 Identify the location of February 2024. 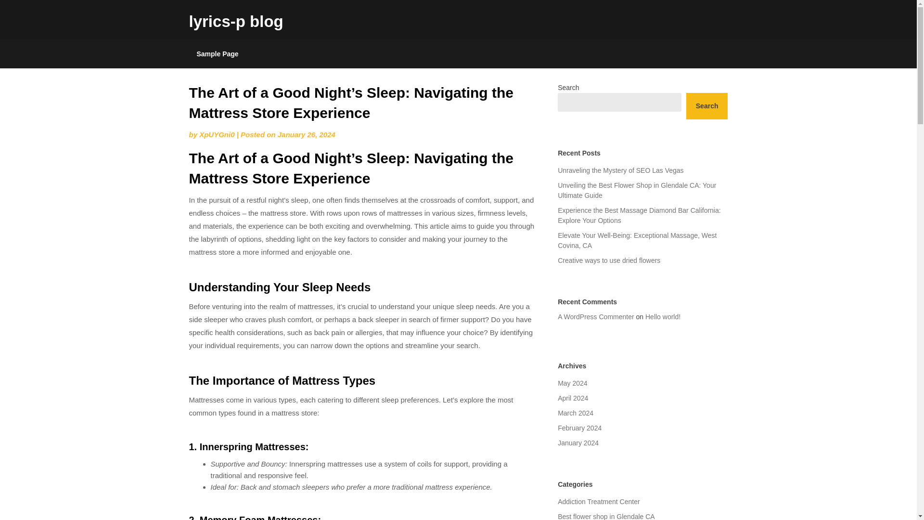
(579, 428).